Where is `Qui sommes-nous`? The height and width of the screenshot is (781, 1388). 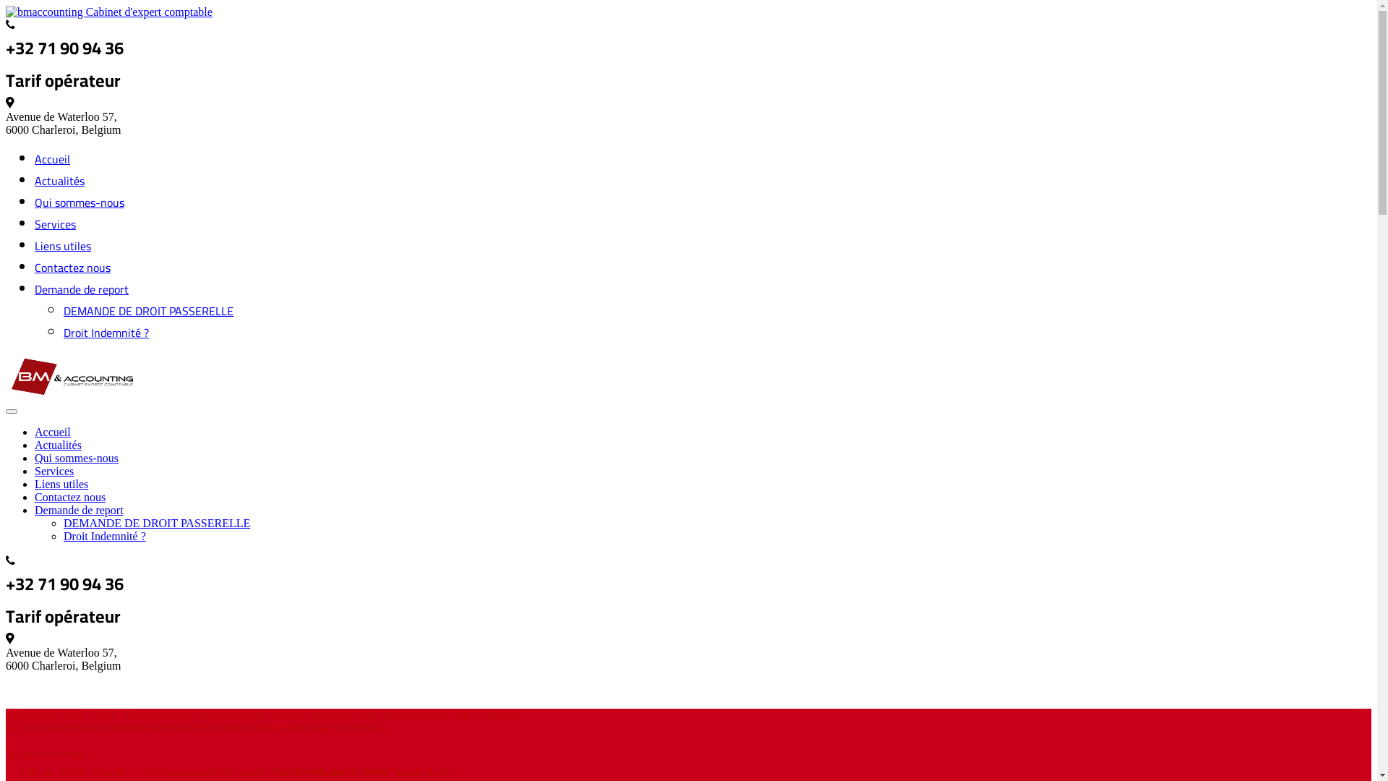
Qui sommes-nous is located at coordinates (77, 458).